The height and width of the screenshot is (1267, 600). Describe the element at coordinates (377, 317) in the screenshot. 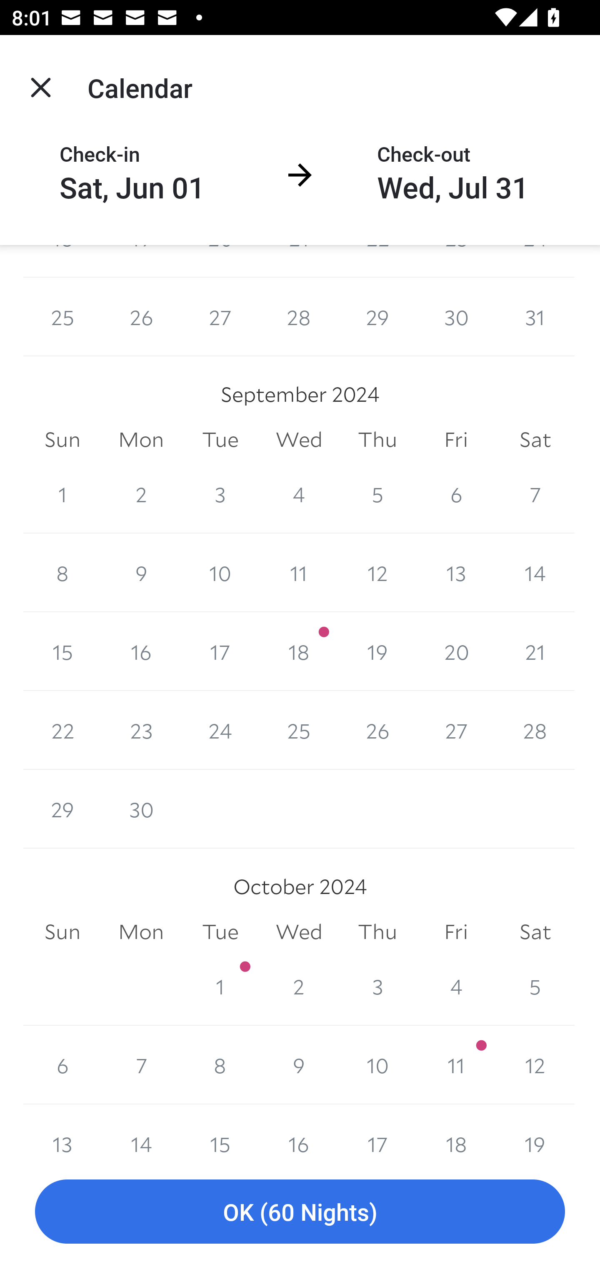

I see `29 29 August 2024` at that location.